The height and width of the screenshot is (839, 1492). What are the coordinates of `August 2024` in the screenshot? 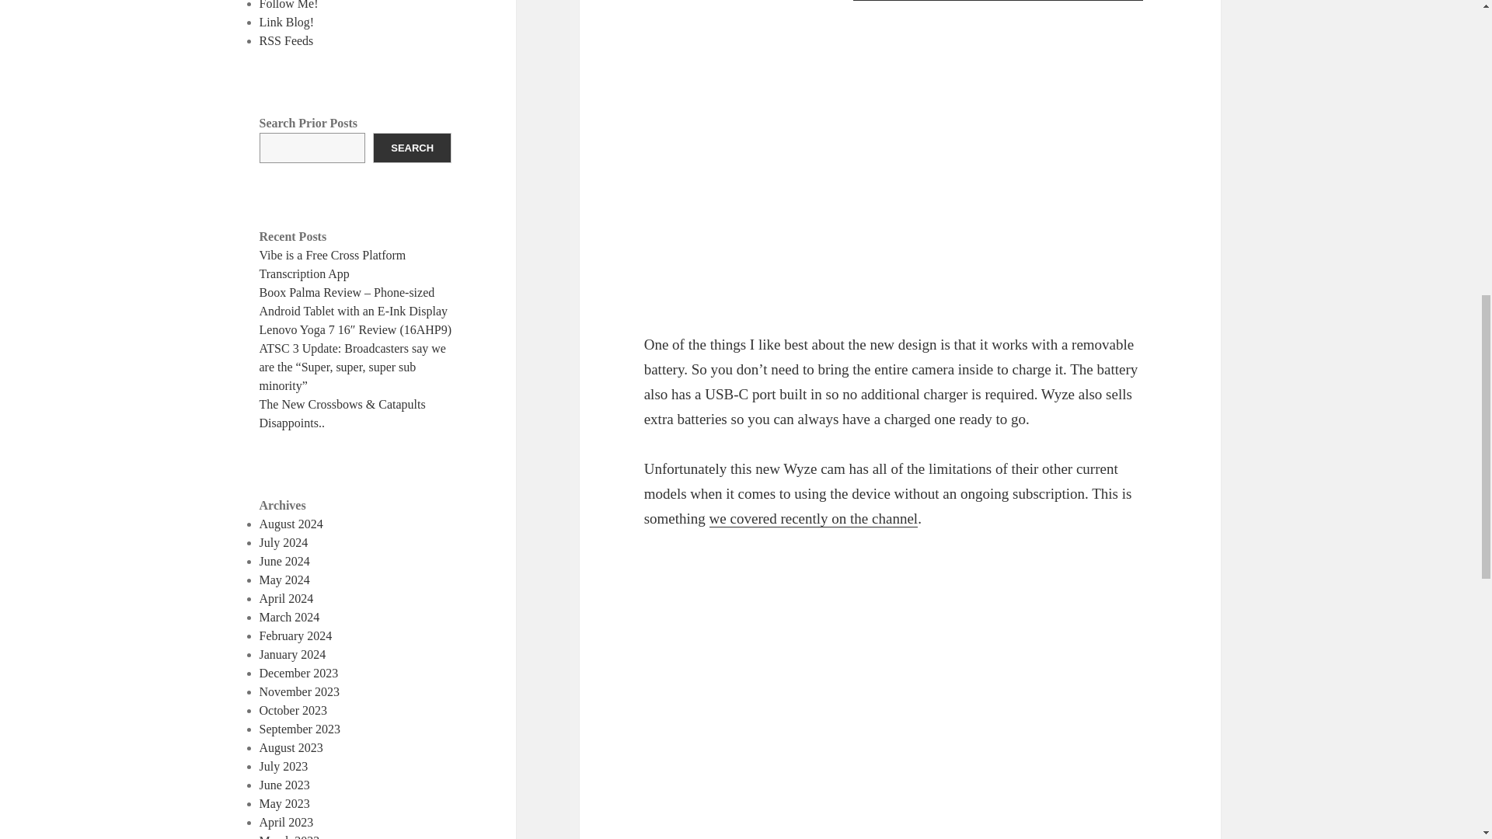 It's located at (291, 524).